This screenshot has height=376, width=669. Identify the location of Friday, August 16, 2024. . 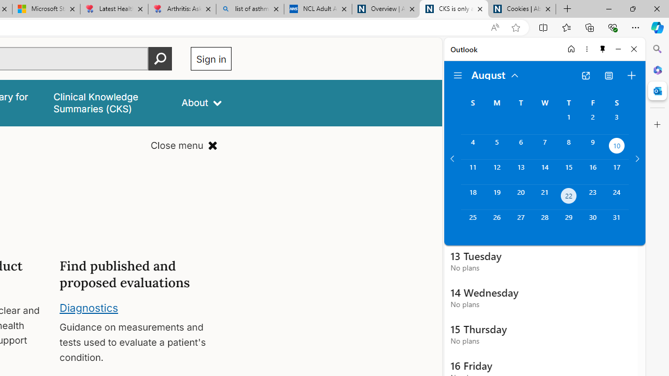
(593, 172).